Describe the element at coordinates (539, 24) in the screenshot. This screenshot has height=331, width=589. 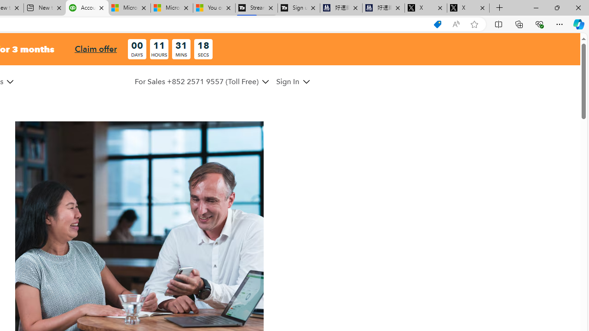
I see `Browser essentials` at that location.